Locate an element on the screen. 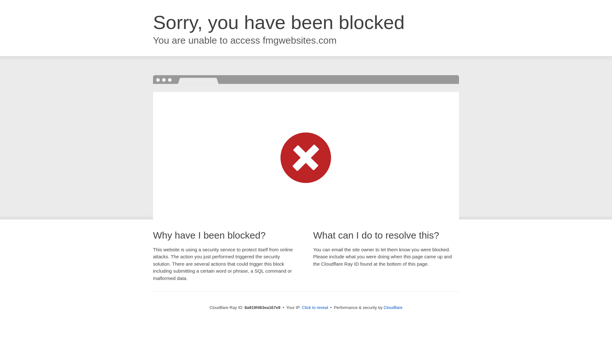  Cloudflare is located at coordinates (393, 307).